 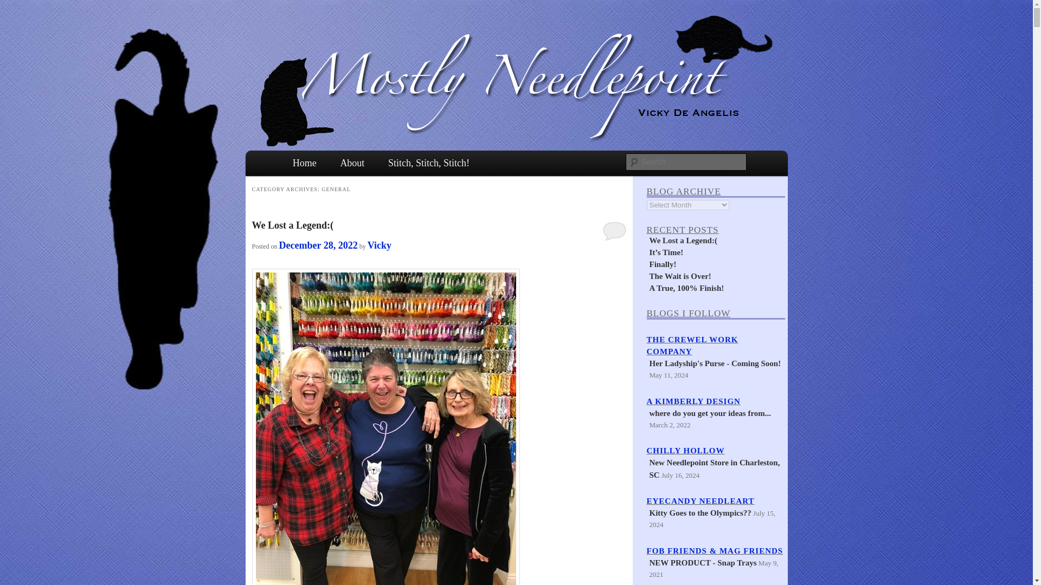 I want to click on Stitch, Stitch, Stitch!, so click(x=428, y=163).